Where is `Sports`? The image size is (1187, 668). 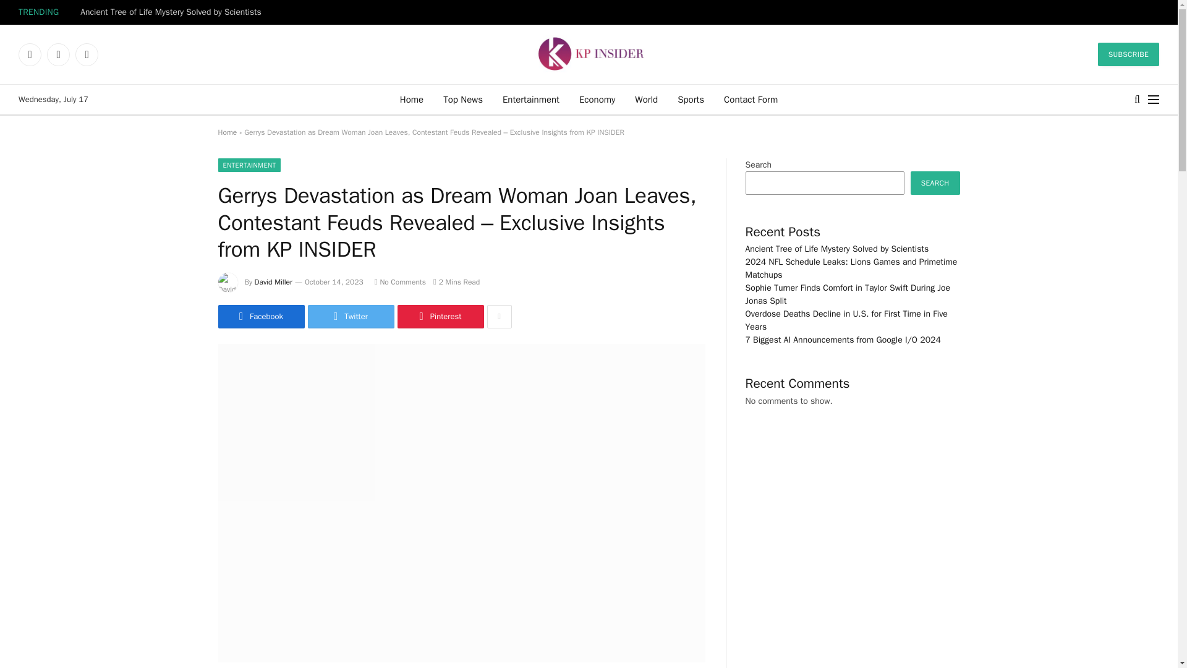
Sports is located at coordinates (691, 99).